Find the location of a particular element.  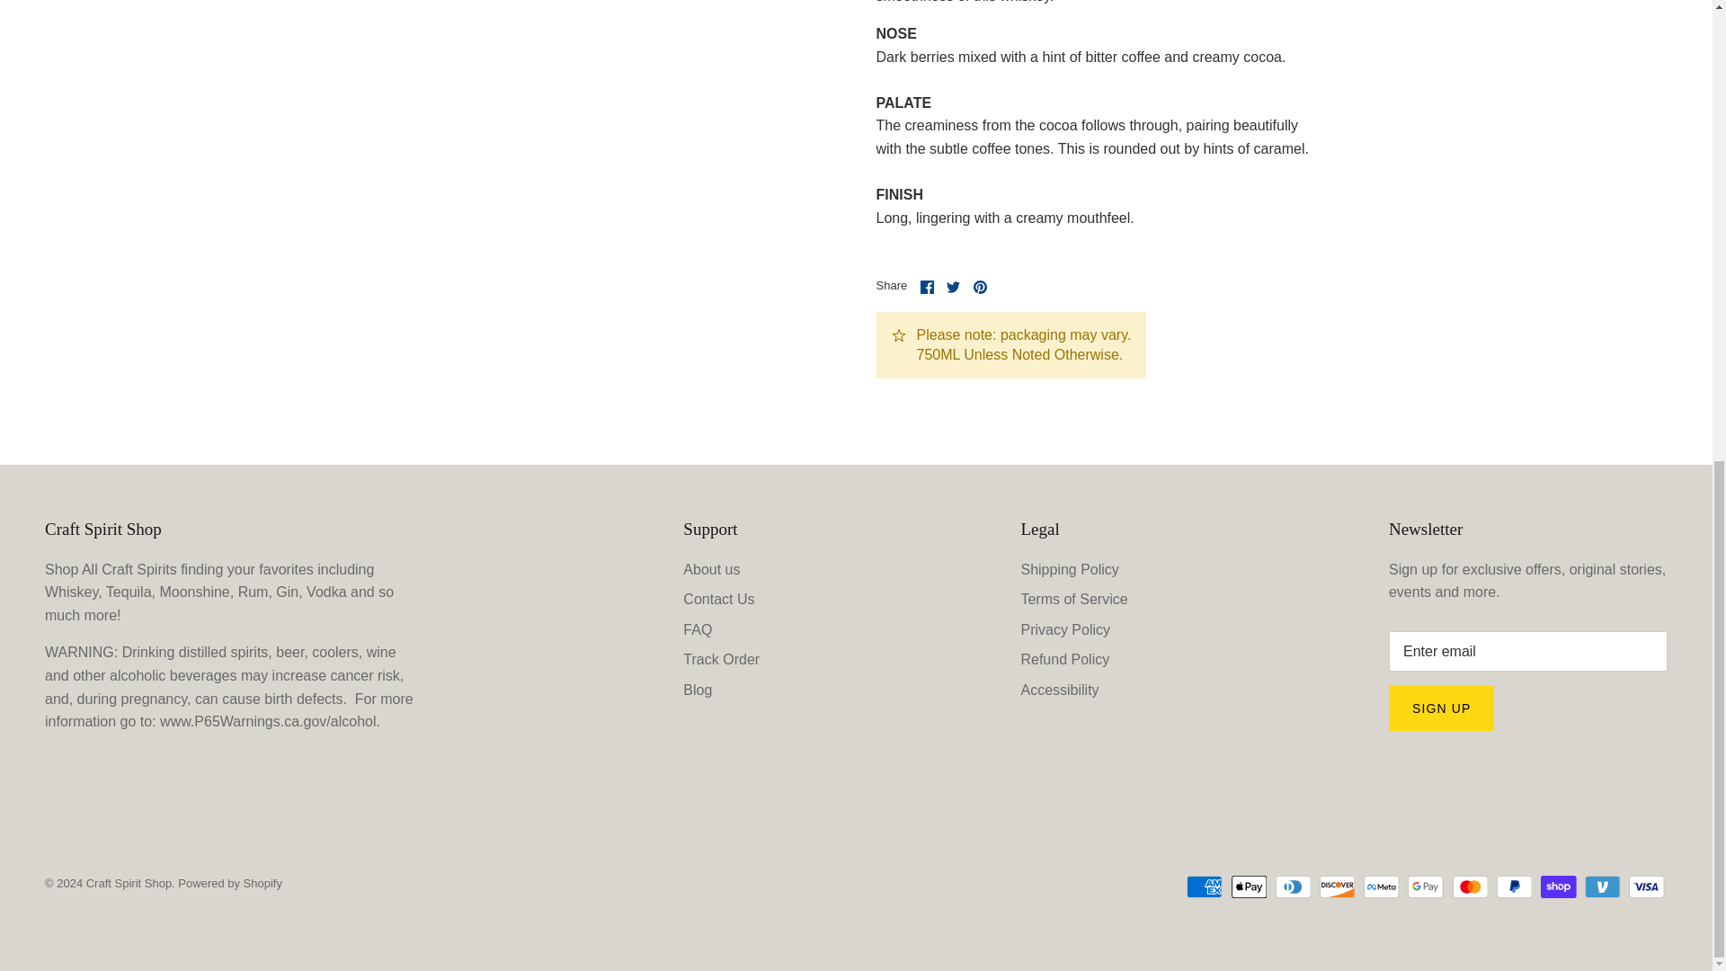

Google Pay is located at coordinates (1426, 886).